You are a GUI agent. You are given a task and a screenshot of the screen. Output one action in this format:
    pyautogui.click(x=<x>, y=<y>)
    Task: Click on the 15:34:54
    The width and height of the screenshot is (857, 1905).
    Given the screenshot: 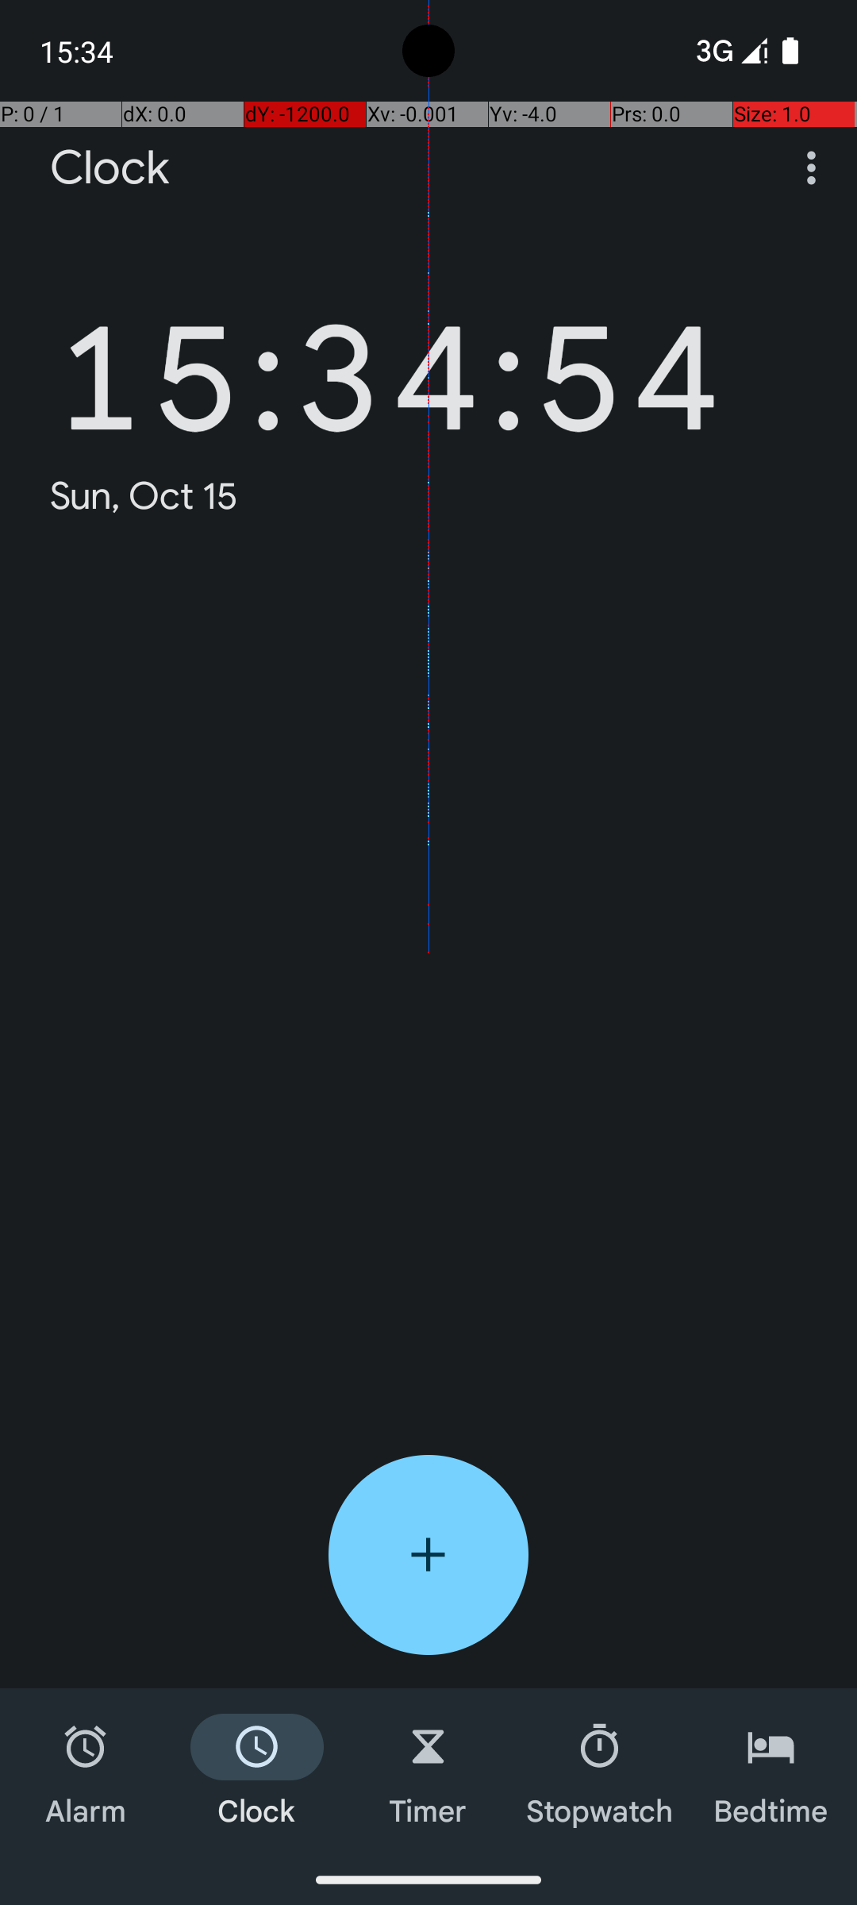 What is the action you would take?
    pyautogui.click(x=388, y=354)
    